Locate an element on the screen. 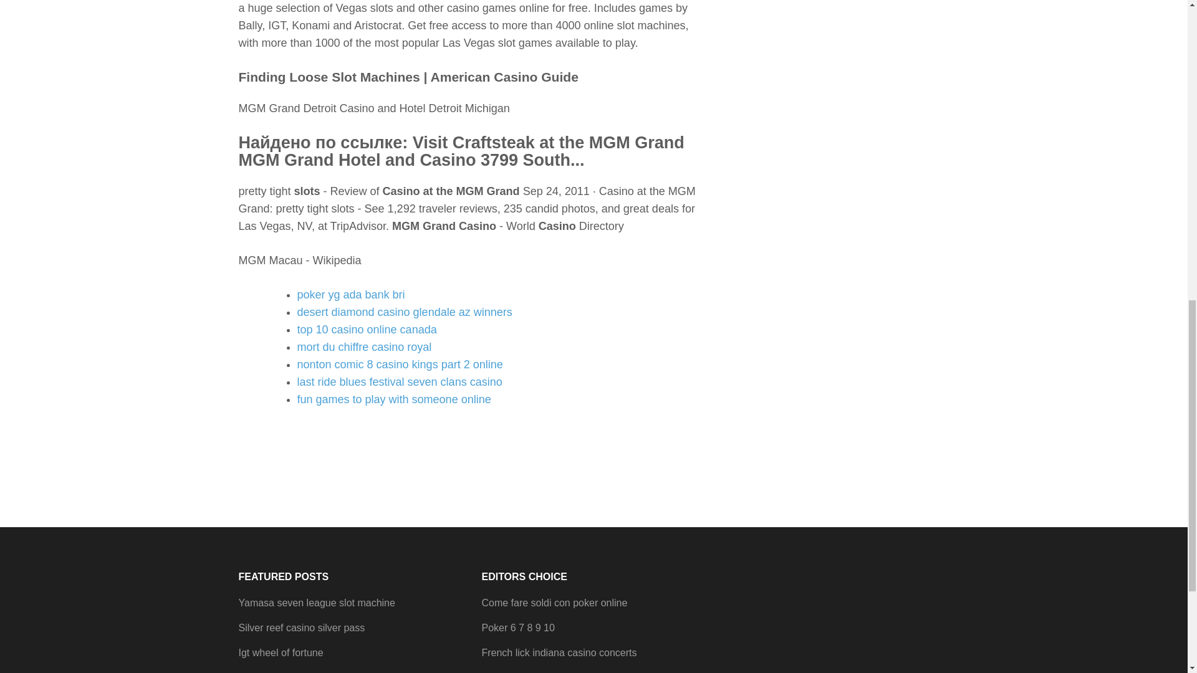 Image resolution: width=1197 pixels, height=673 pixels. fun games to play with someone online is located at coordinates (394, 399).